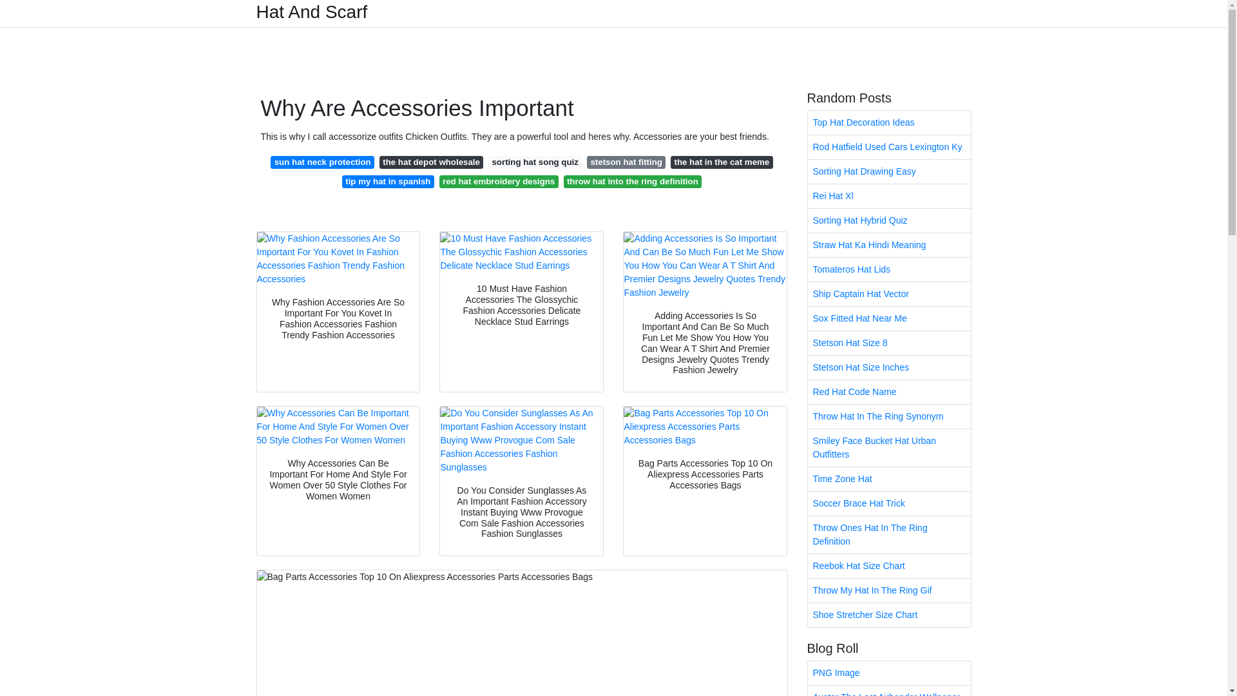 The width and height of the screenshot is (1237, 696). Describe the element at coordinates (633, 182) in the screenshot. I see `throw hat into the ring definition` at that location.